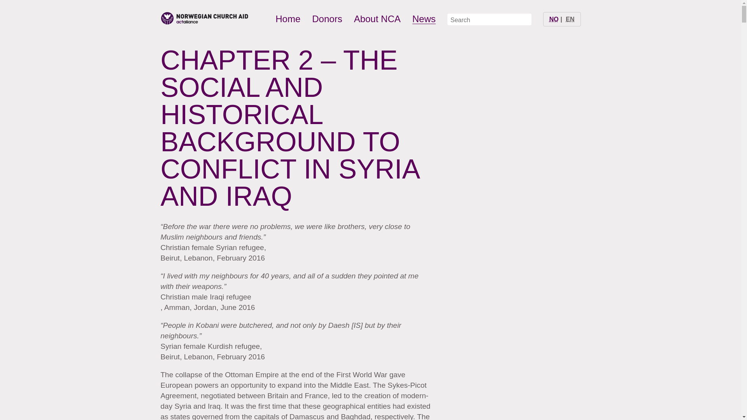  Describe the element at coordinates (424, 19) in the screenshot. I see `News` at that location.